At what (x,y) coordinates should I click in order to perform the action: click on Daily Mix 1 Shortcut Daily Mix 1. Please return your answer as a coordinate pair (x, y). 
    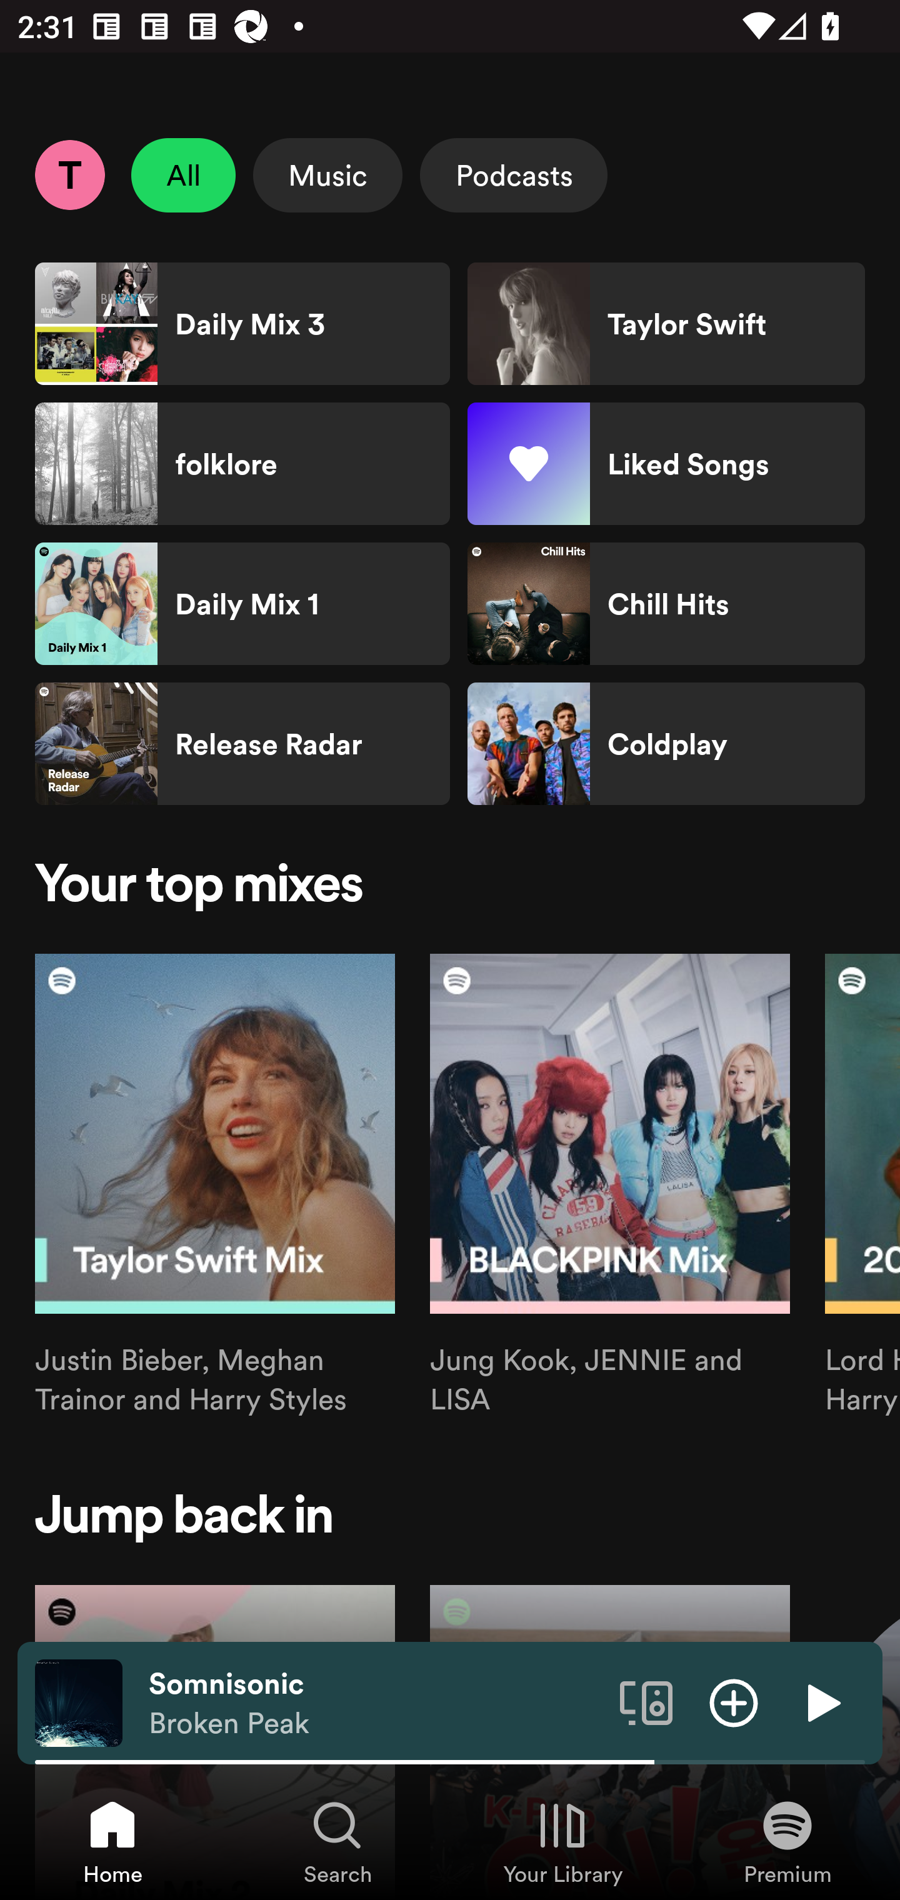
    Looking at the image, I should click on (242, 604).